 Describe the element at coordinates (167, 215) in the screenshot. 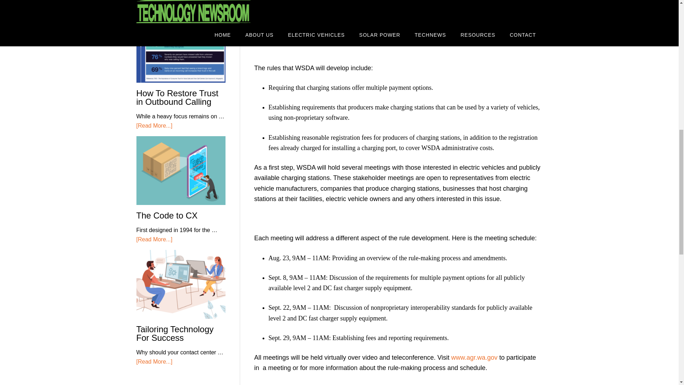

I see `The Code to CX` at that location.